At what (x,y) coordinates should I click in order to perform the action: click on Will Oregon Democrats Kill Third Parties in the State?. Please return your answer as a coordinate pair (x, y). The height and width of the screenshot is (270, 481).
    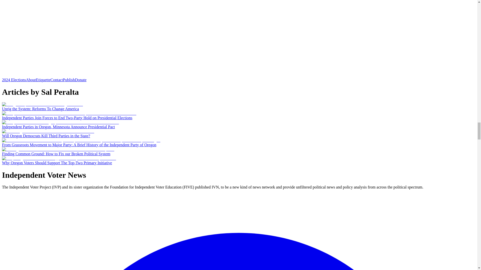
    Looking at the image, I should click on (46, 135).